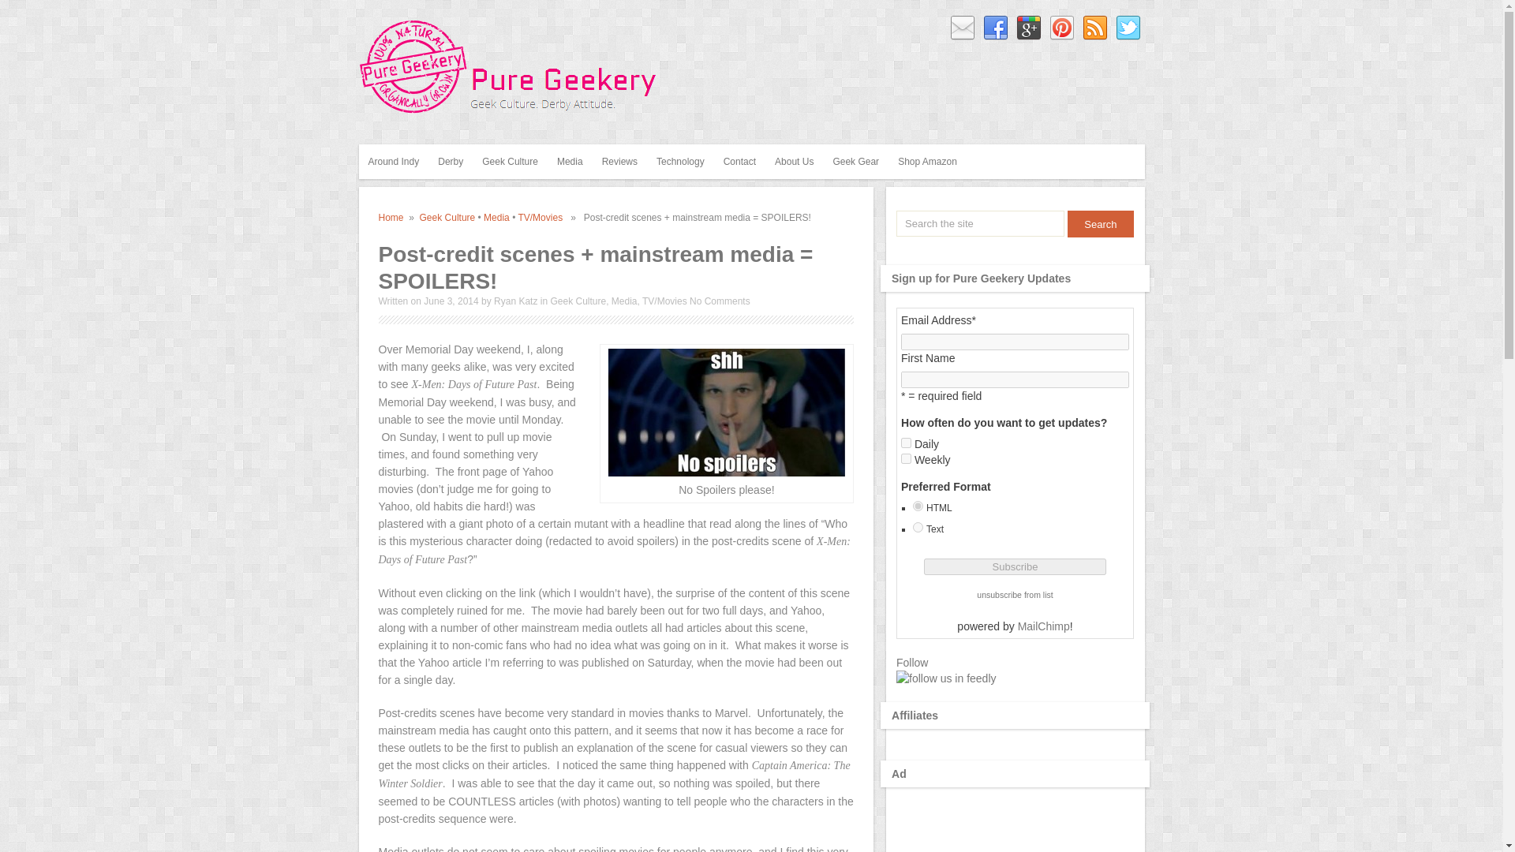 Image resolution: width=1515 pixels, height=852 pixels. Describe the element at coordinates (570, 161) in the screenshot. I see `Media` at that location.